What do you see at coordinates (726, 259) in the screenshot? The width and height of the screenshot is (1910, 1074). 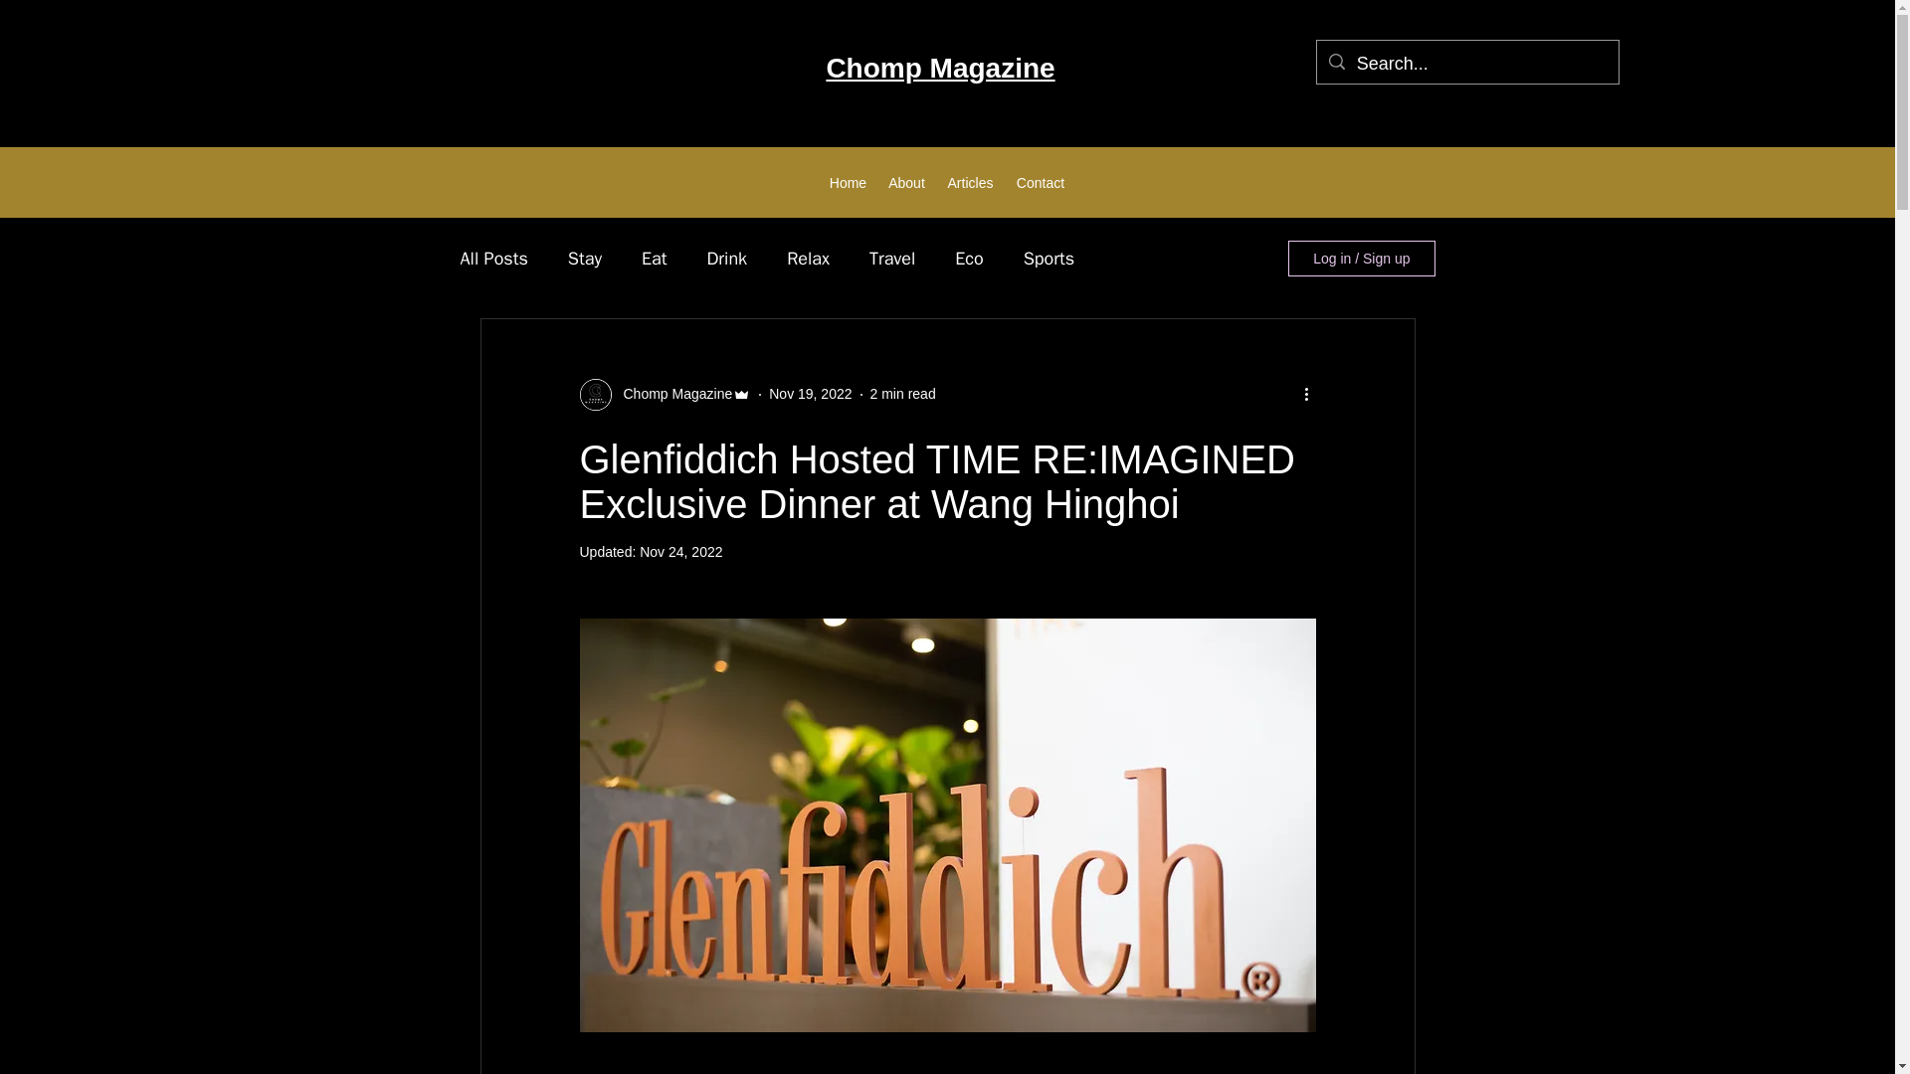 I see `Drink` at bounding box center [726, 259].